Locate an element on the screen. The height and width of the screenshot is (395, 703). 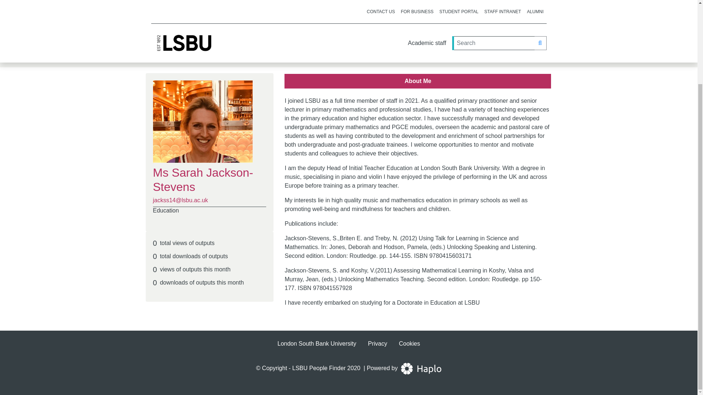
Academic staff is located at coordinates (204, 52).